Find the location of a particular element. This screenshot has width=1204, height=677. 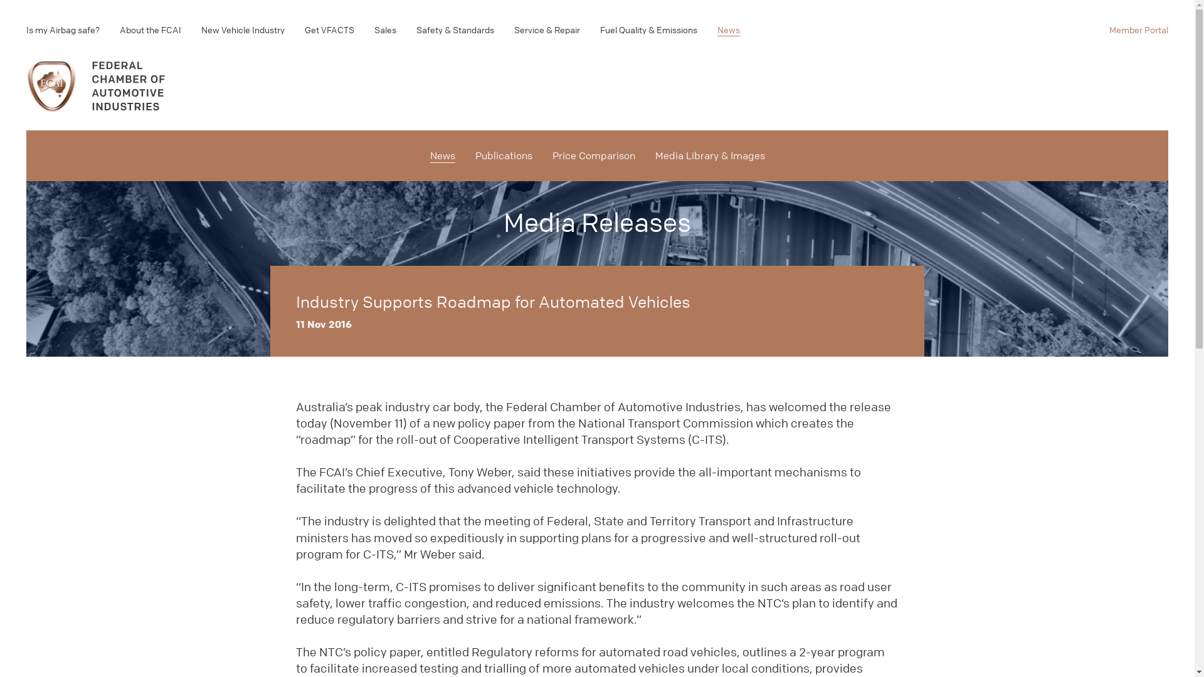

New Vehicle Industry is located at coordinates (243, 30).